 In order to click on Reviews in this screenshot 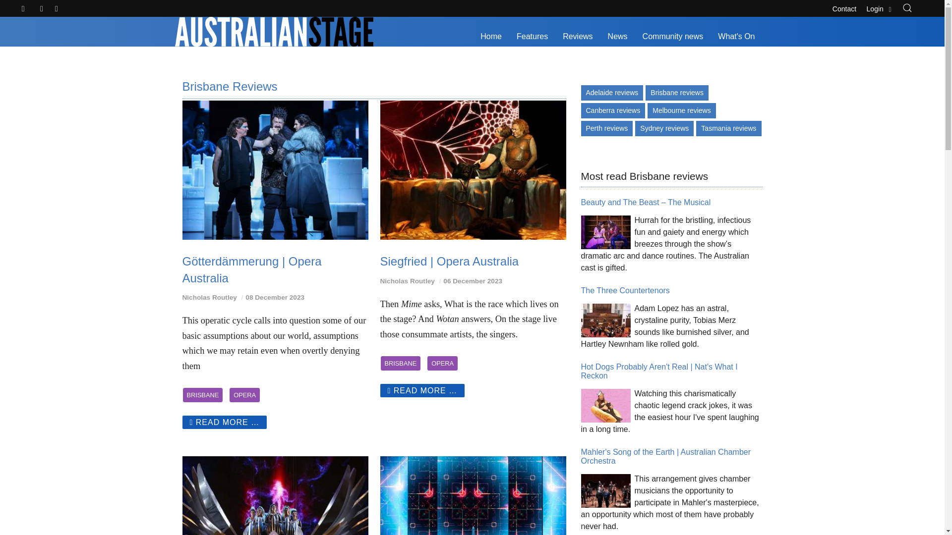, I will do `click(577, 37)`.